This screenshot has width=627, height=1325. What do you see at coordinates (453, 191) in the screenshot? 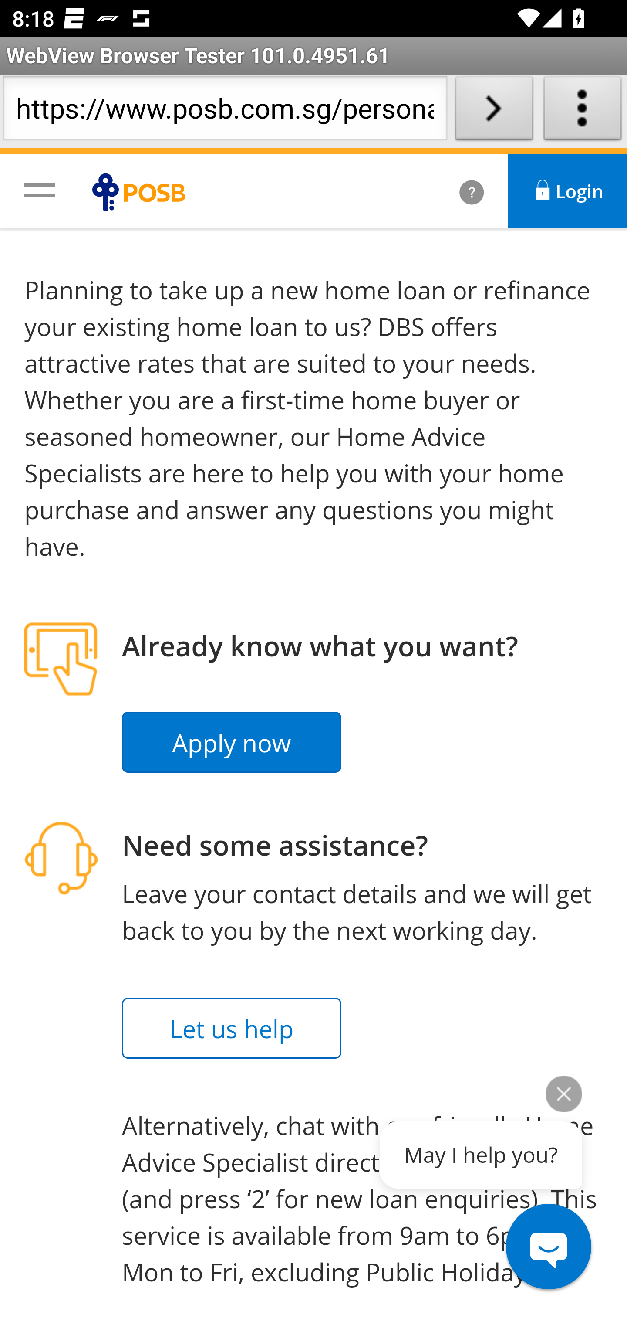
I see `ﱲ` at bounding box center [453, 191].